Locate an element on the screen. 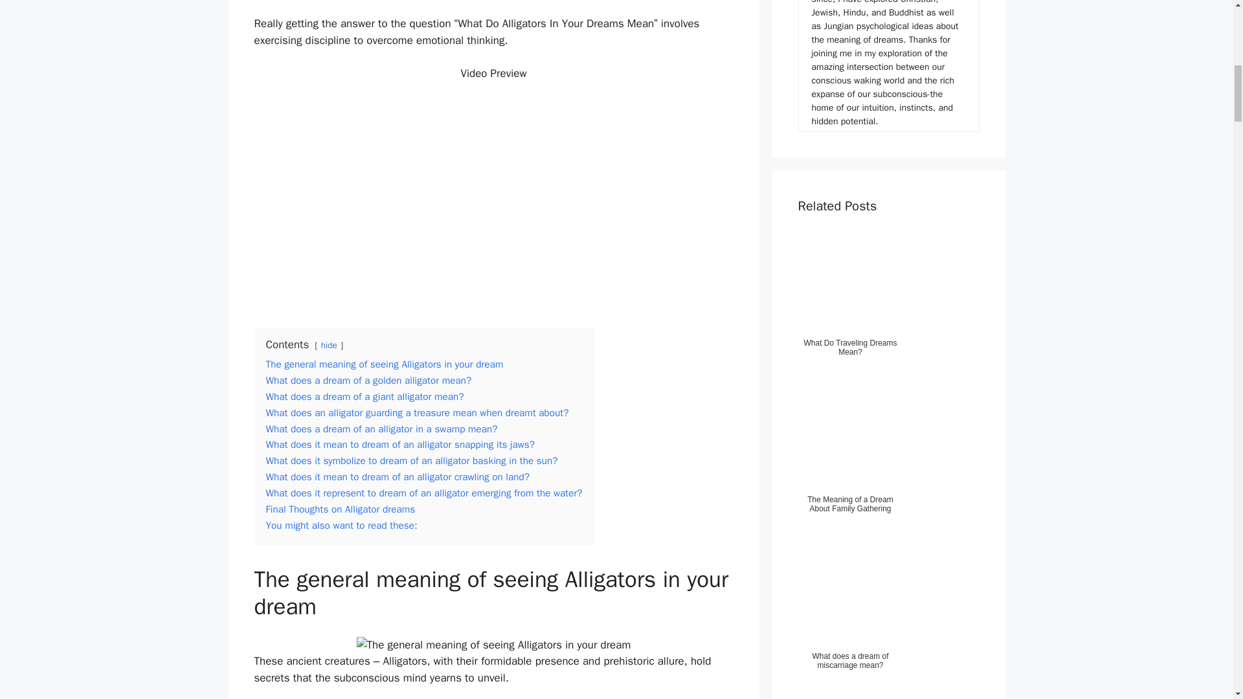 This screenshot has width=1243, height=699. The general meaning of seeing Alligators in your dream is located at coordinates (385, 364).